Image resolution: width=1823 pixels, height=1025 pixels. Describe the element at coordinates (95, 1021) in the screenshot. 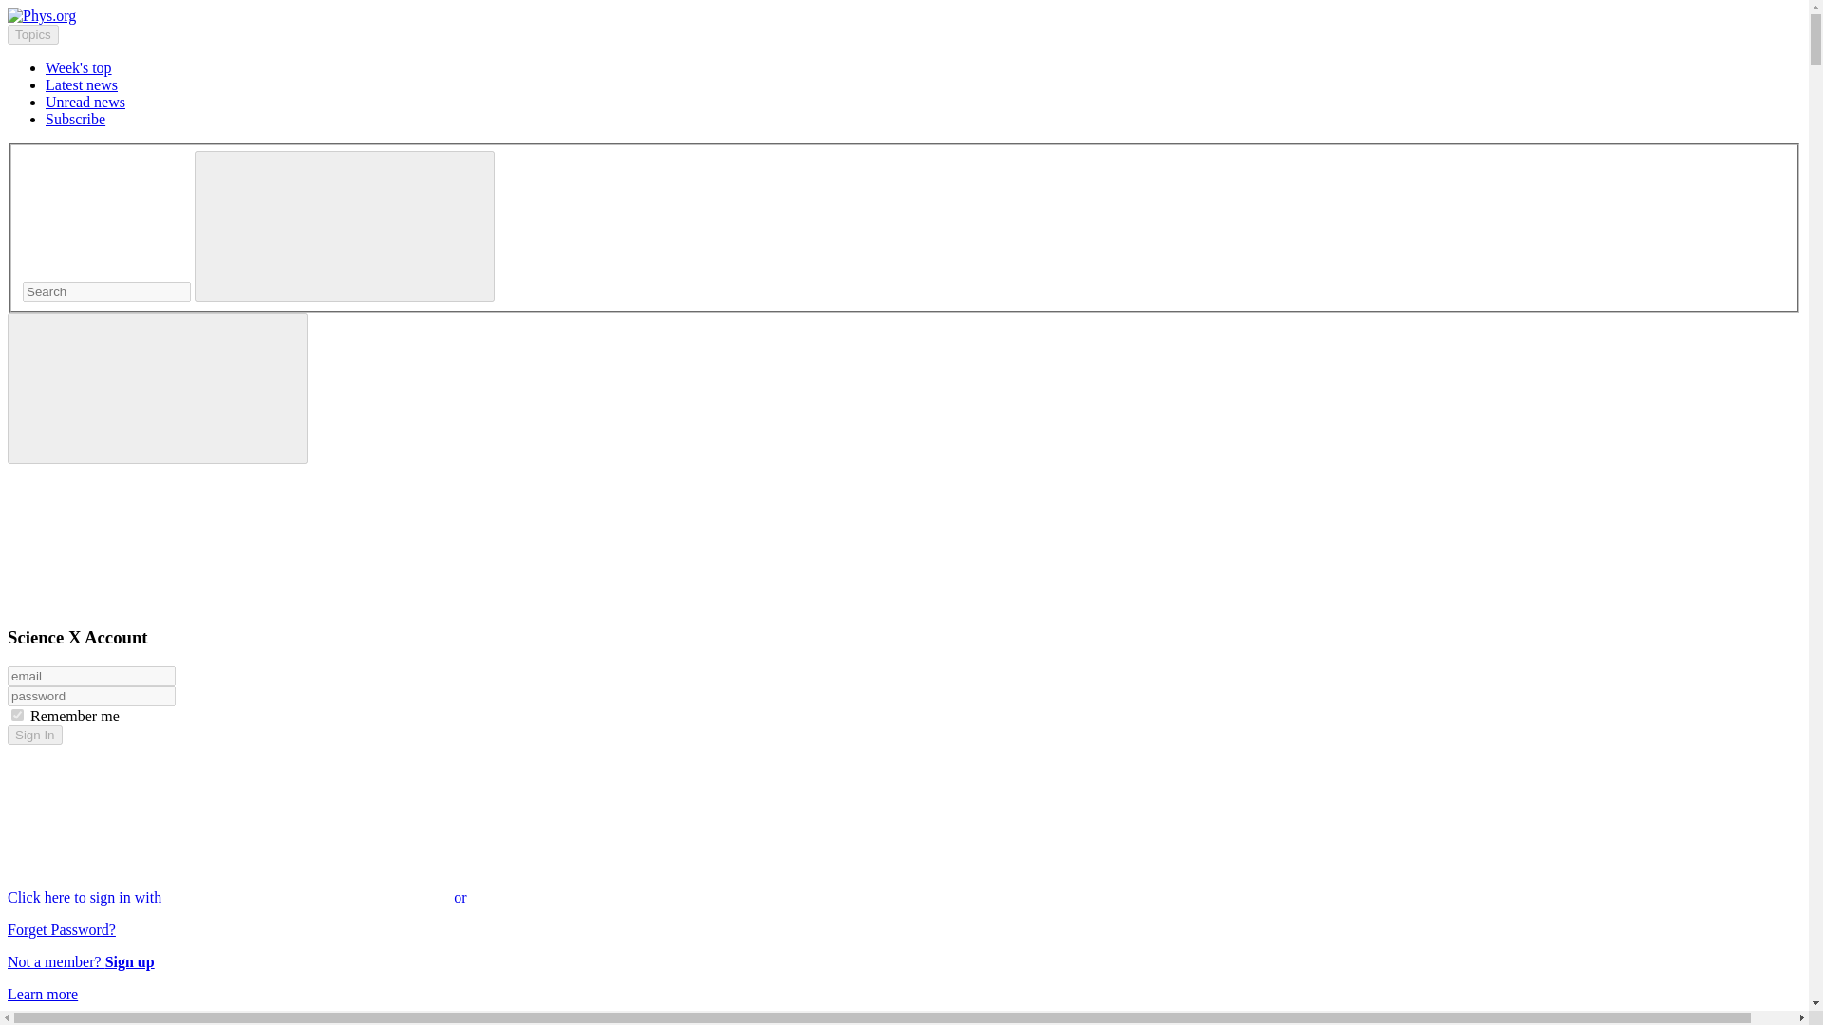

I see `Nanotechnology` at that location.